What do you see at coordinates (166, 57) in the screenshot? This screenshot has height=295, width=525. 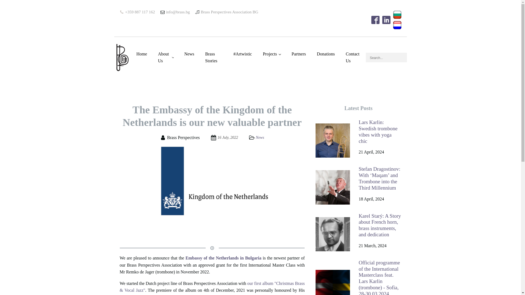 I see `About Us` at bounding box center [166, 57].